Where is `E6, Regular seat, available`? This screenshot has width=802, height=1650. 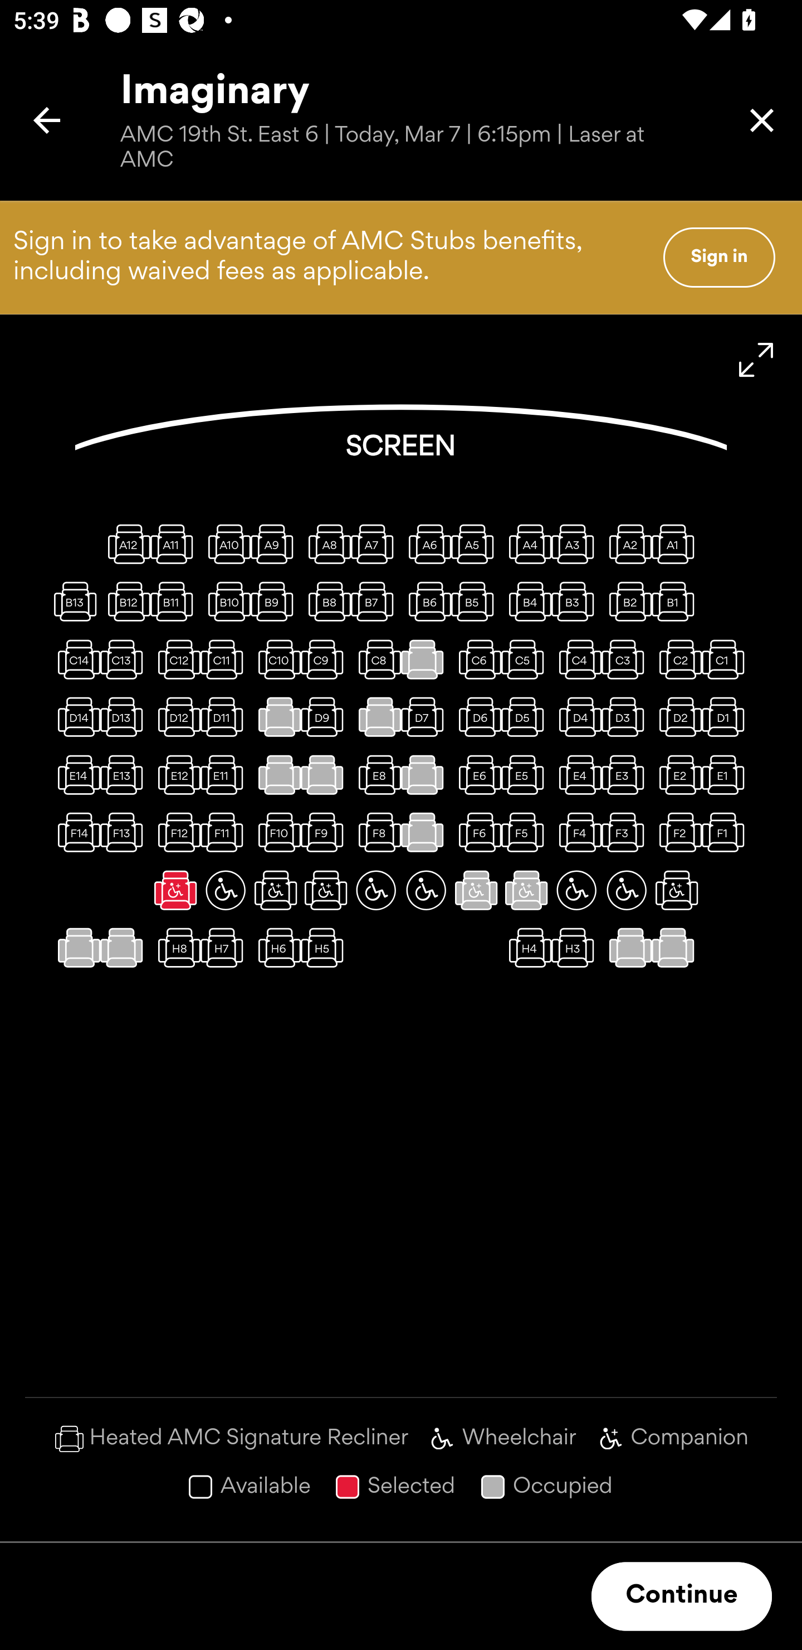 E6, Regular seat, available is located at coordinates (476, 774).